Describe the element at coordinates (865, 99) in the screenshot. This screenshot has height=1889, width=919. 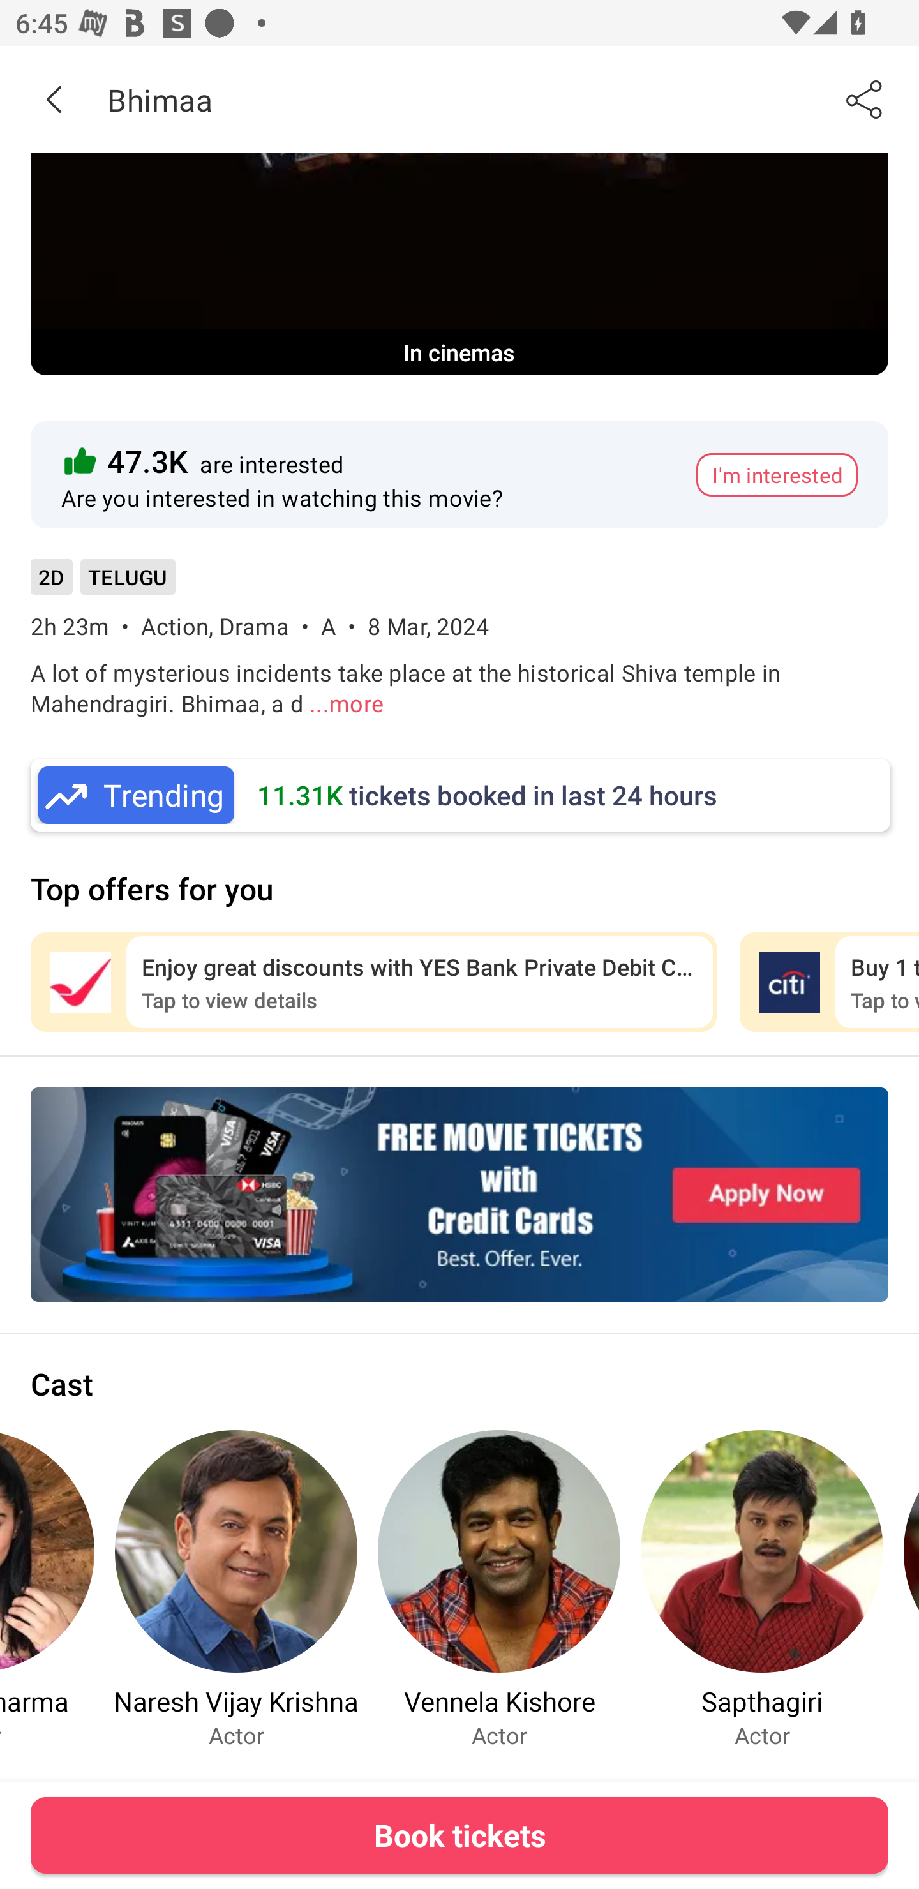
I see `Share` at that location.